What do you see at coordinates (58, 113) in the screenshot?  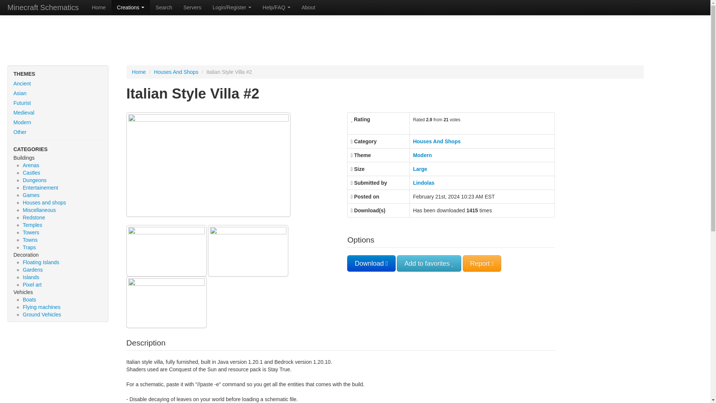 I see `Medieval` at bounding box center [58, 113].